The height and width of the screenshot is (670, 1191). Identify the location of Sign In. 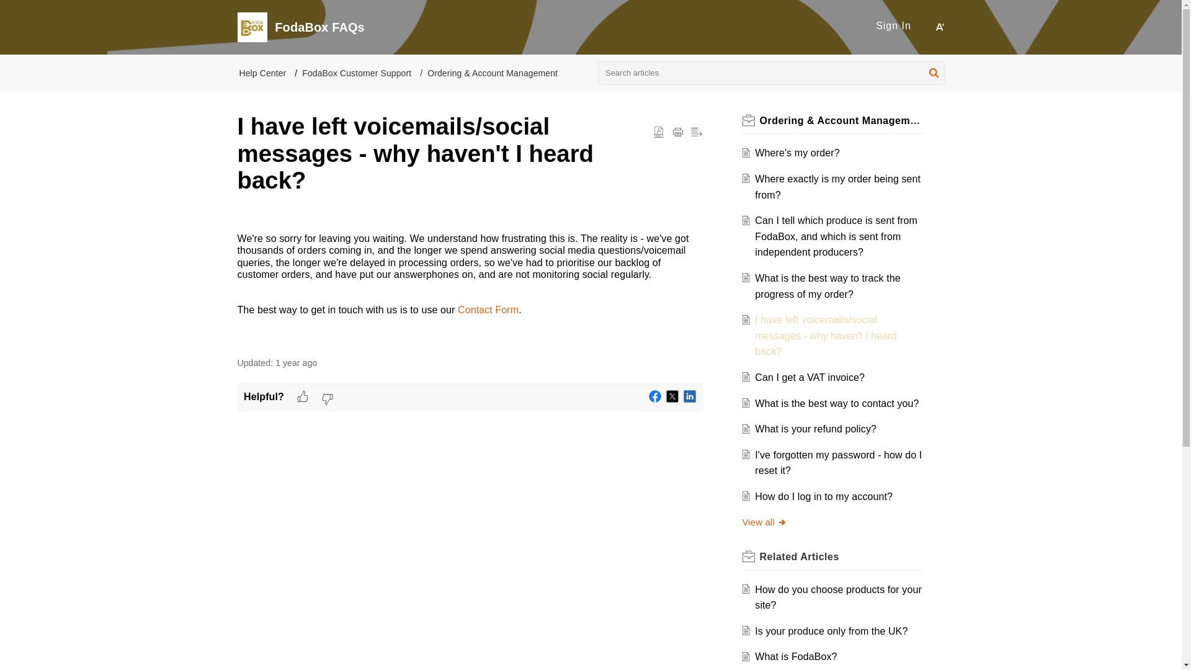
(893, 25).